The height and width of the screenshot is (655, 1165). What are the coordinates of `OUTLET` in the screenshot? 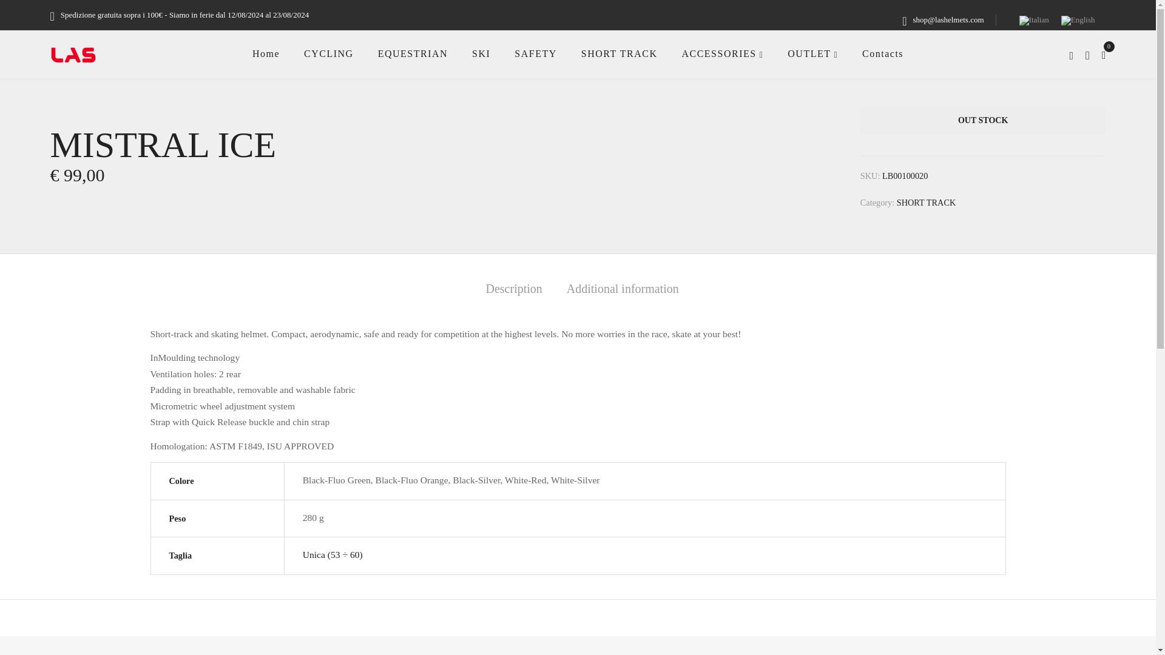 It's located at (812, 53).